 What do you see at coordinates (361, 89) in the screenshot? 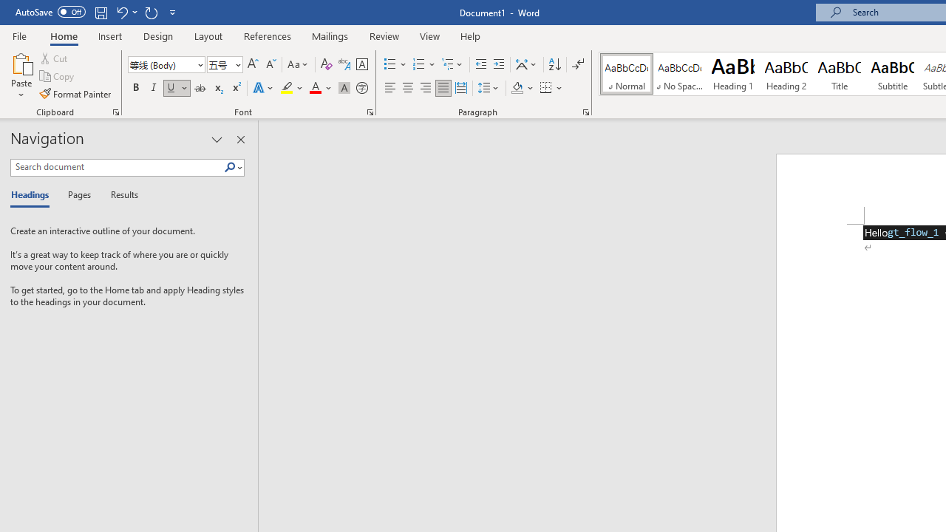
I see `Enclose Characters...` at bounding box center [361, 89].